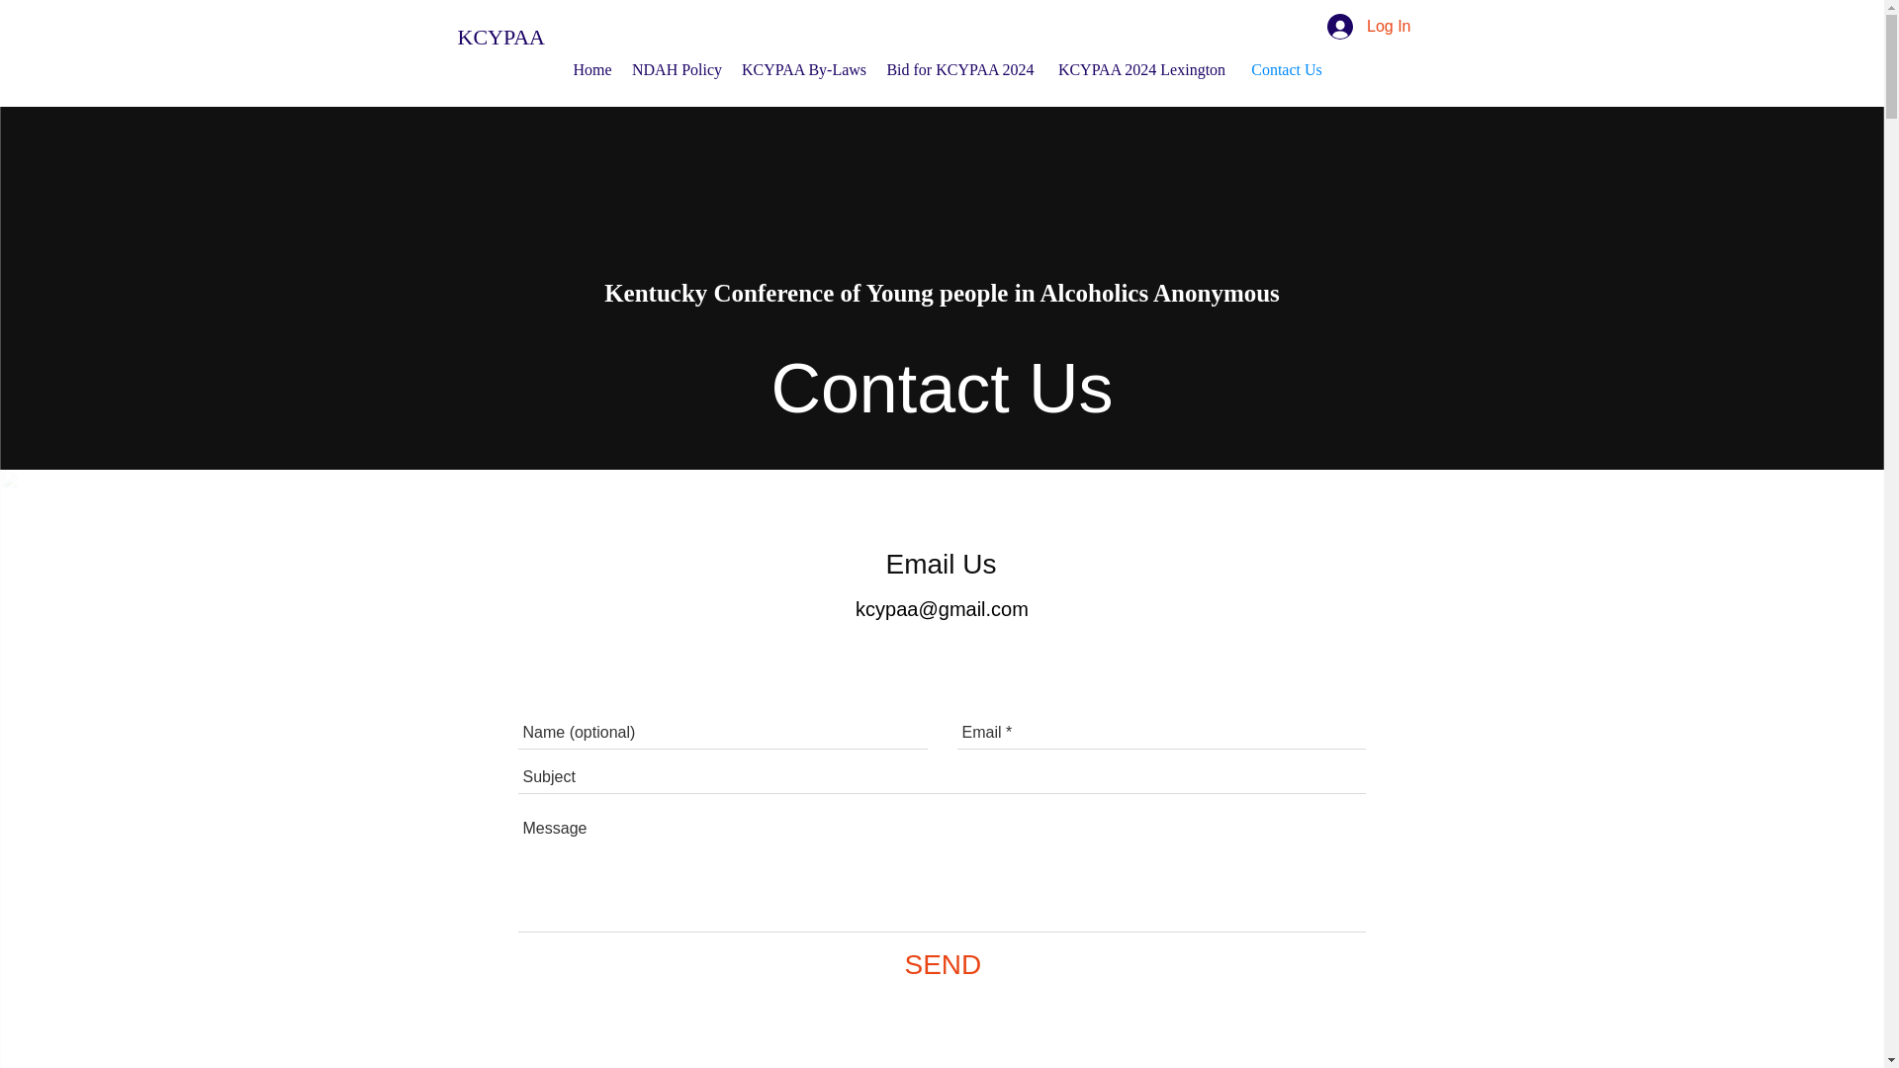  Describe the element at coordinates (677, 69) in the screenshot. I see `NDAH Policy` at that location.